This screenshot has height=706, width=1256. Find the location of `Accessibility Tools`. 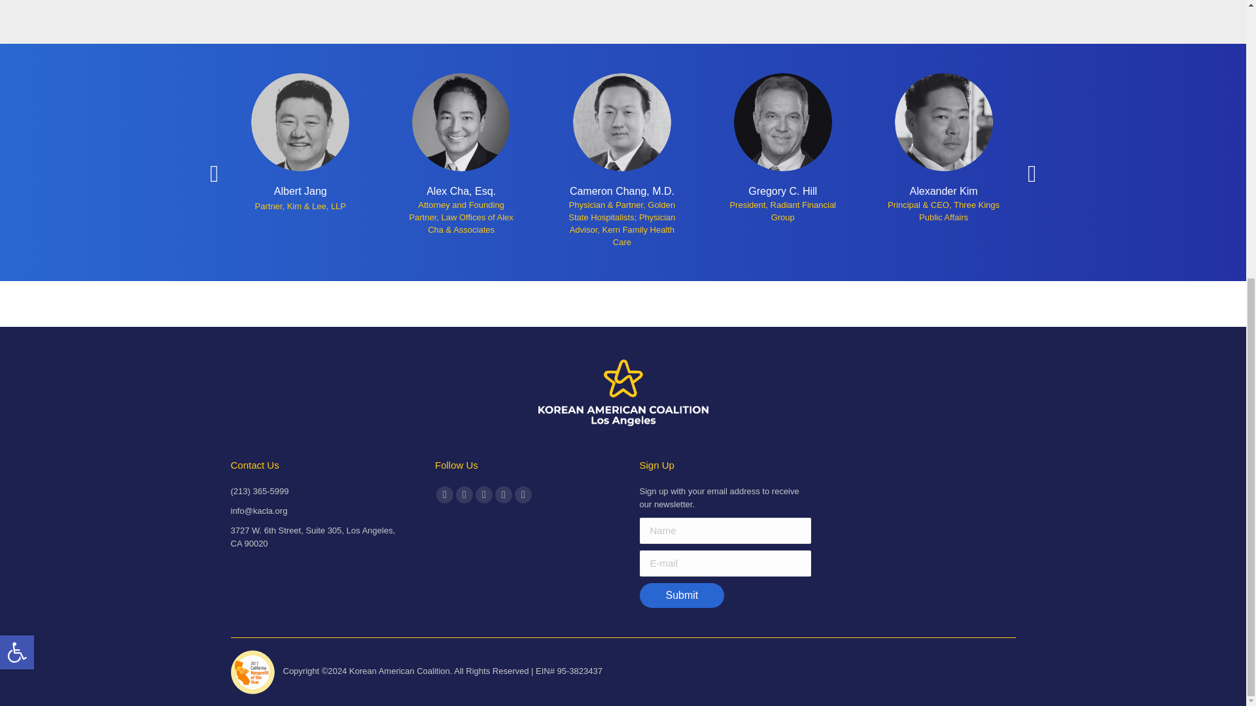

Accessibility Tools is located at coordinates (17, 199).